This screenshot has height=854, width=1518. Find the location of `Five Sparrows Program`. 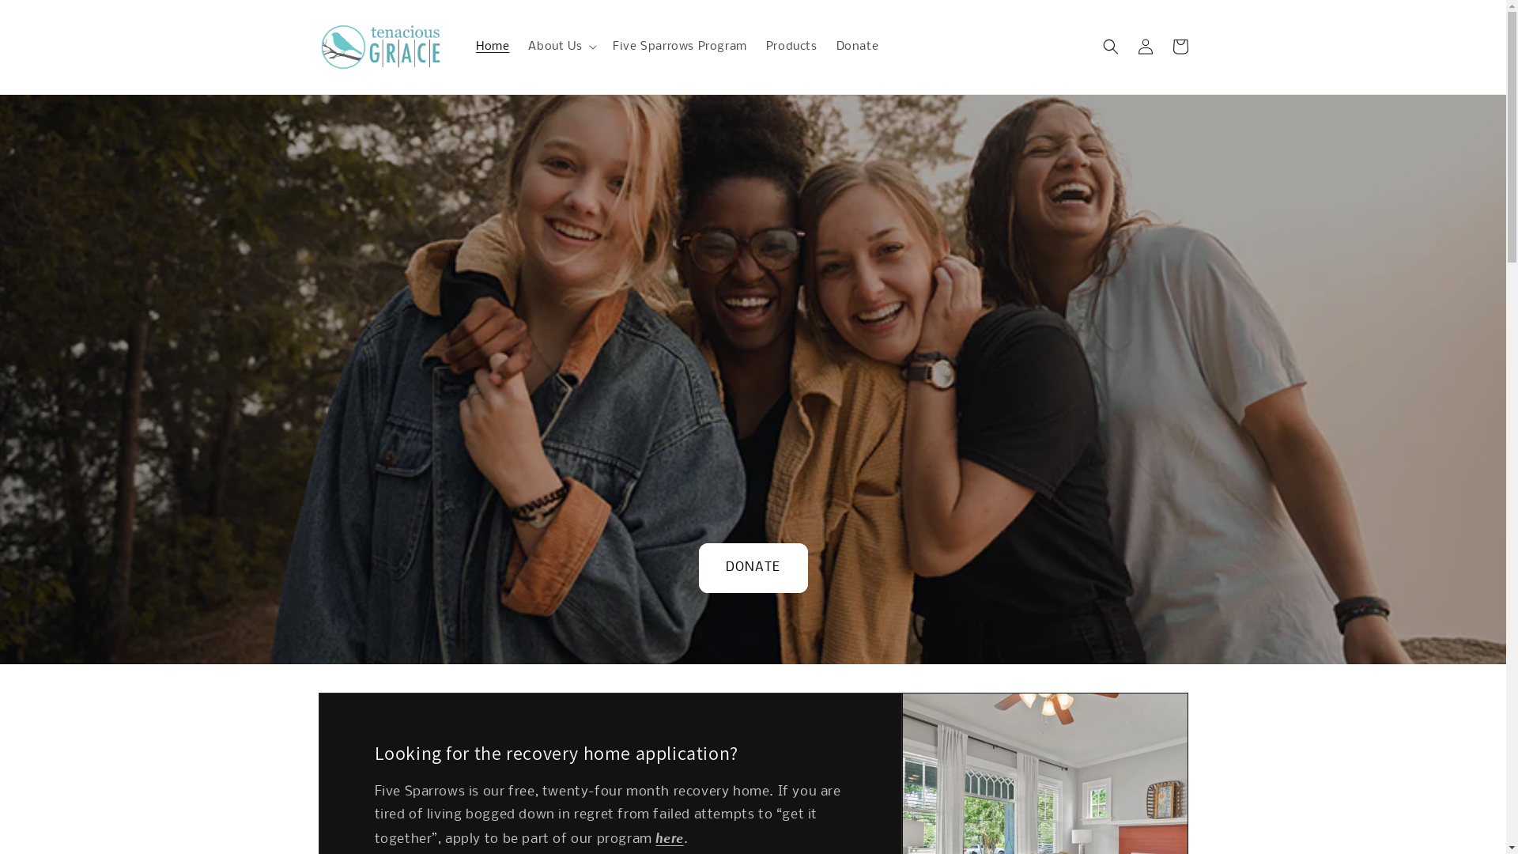

Five Sparrows Program is located at coordinates (680, 47).